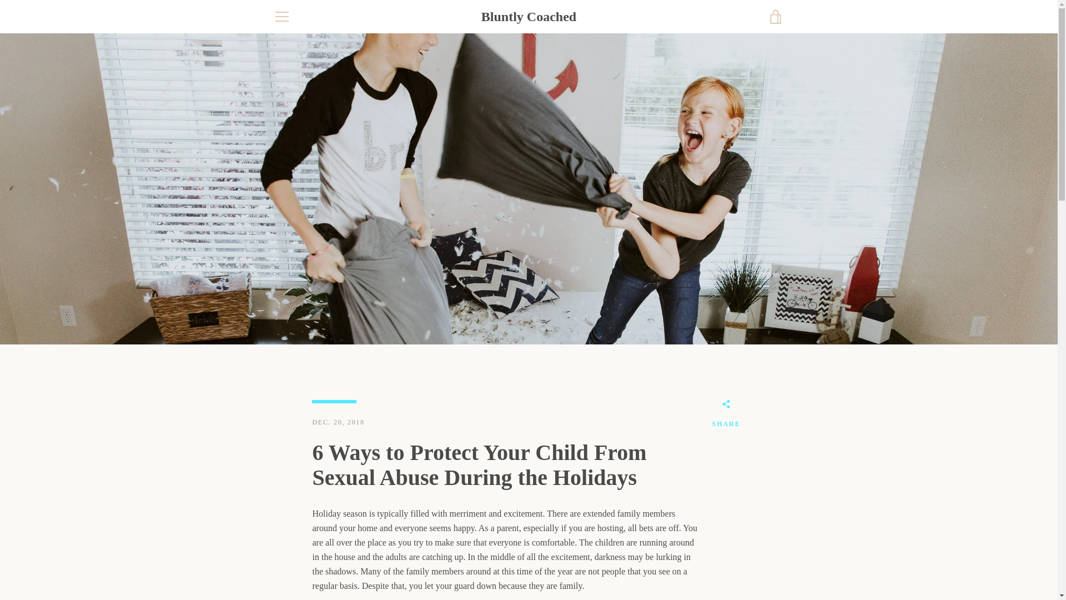 The height and width of the screenshot is (600, 1066). What do you see at coordinates (556, 570) in the screenshot?
I see `Bluntly Coached` at bounding box center [556, 570].